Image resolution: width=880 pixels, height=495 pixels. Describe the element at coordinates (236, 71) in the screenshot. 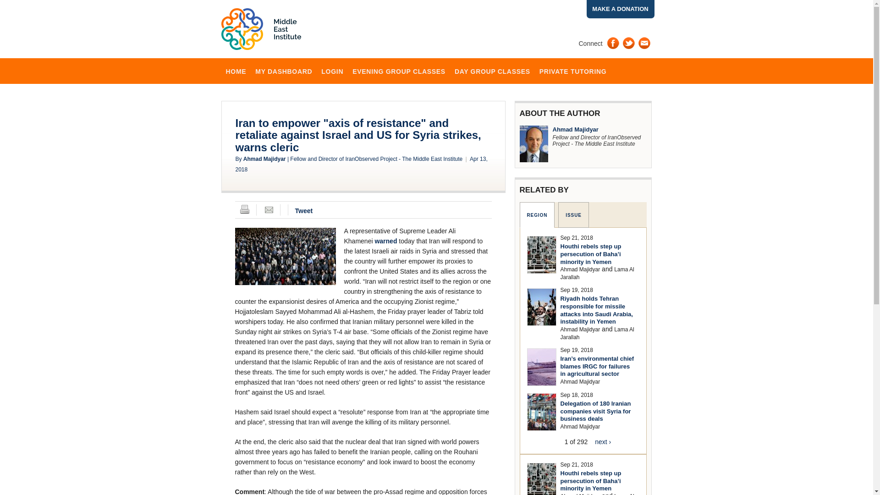

I see `HOME` at that location.